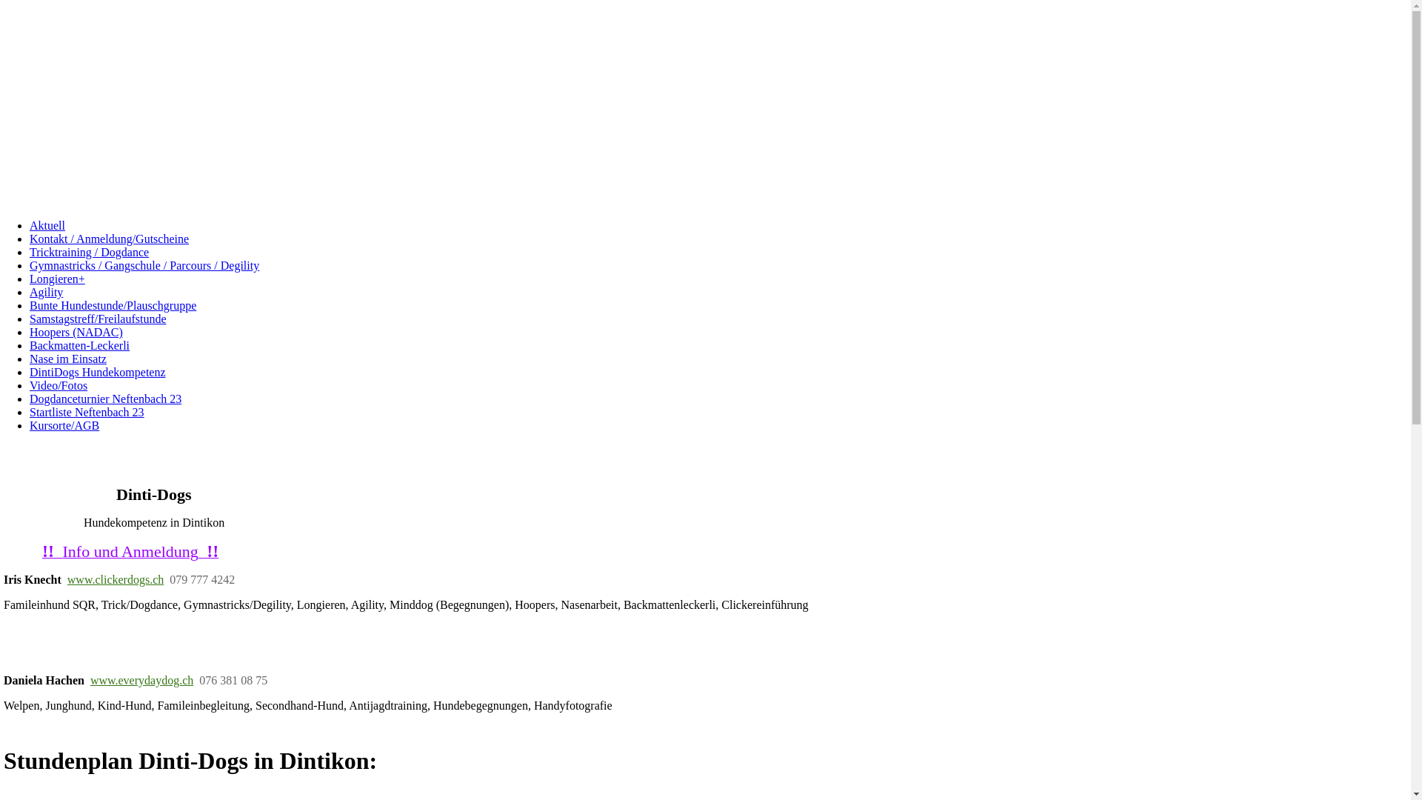 The height and width of the screenshot is (800, 1422). I want to click on Video/Fotos, so click(59, 385).